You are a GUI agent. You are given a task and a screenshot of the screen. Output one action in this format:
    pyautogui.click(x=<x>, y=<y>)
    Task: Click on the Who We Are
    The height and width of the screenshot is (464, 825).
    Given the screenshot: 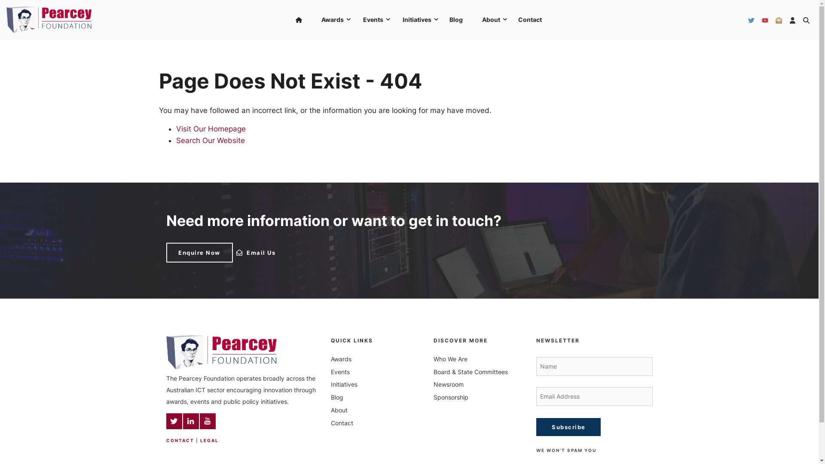 What is the action you would take?
    pyautogui.click(x=450, y=359)
    